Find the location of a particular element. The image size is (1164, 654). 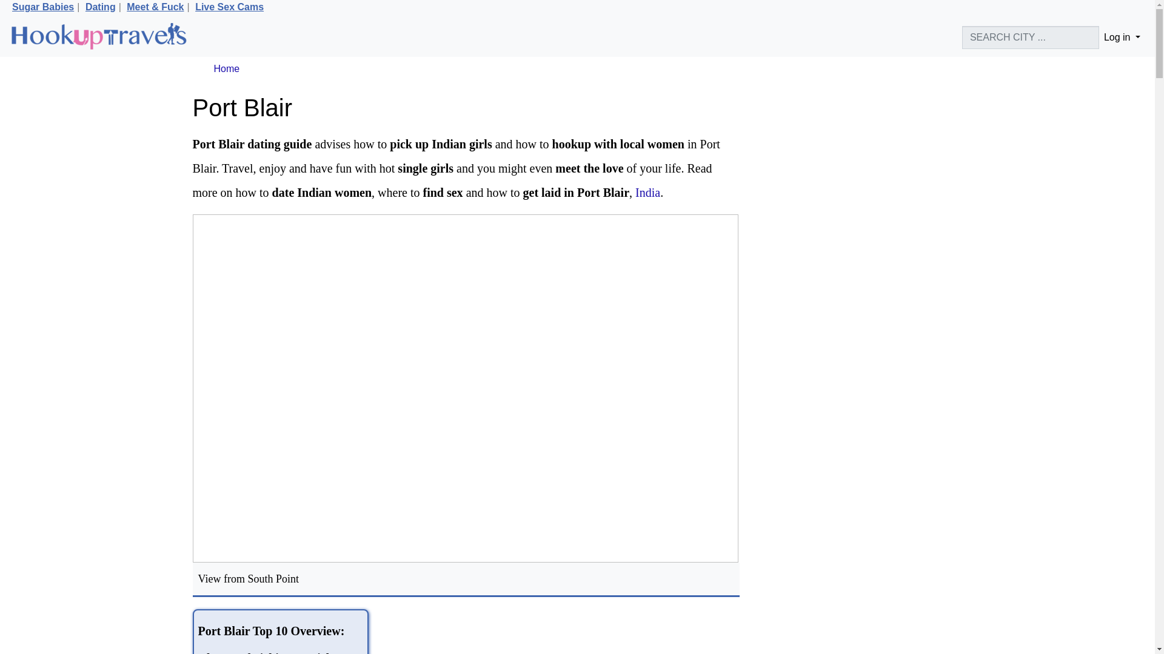

Home is located at coordinates (226, 68).